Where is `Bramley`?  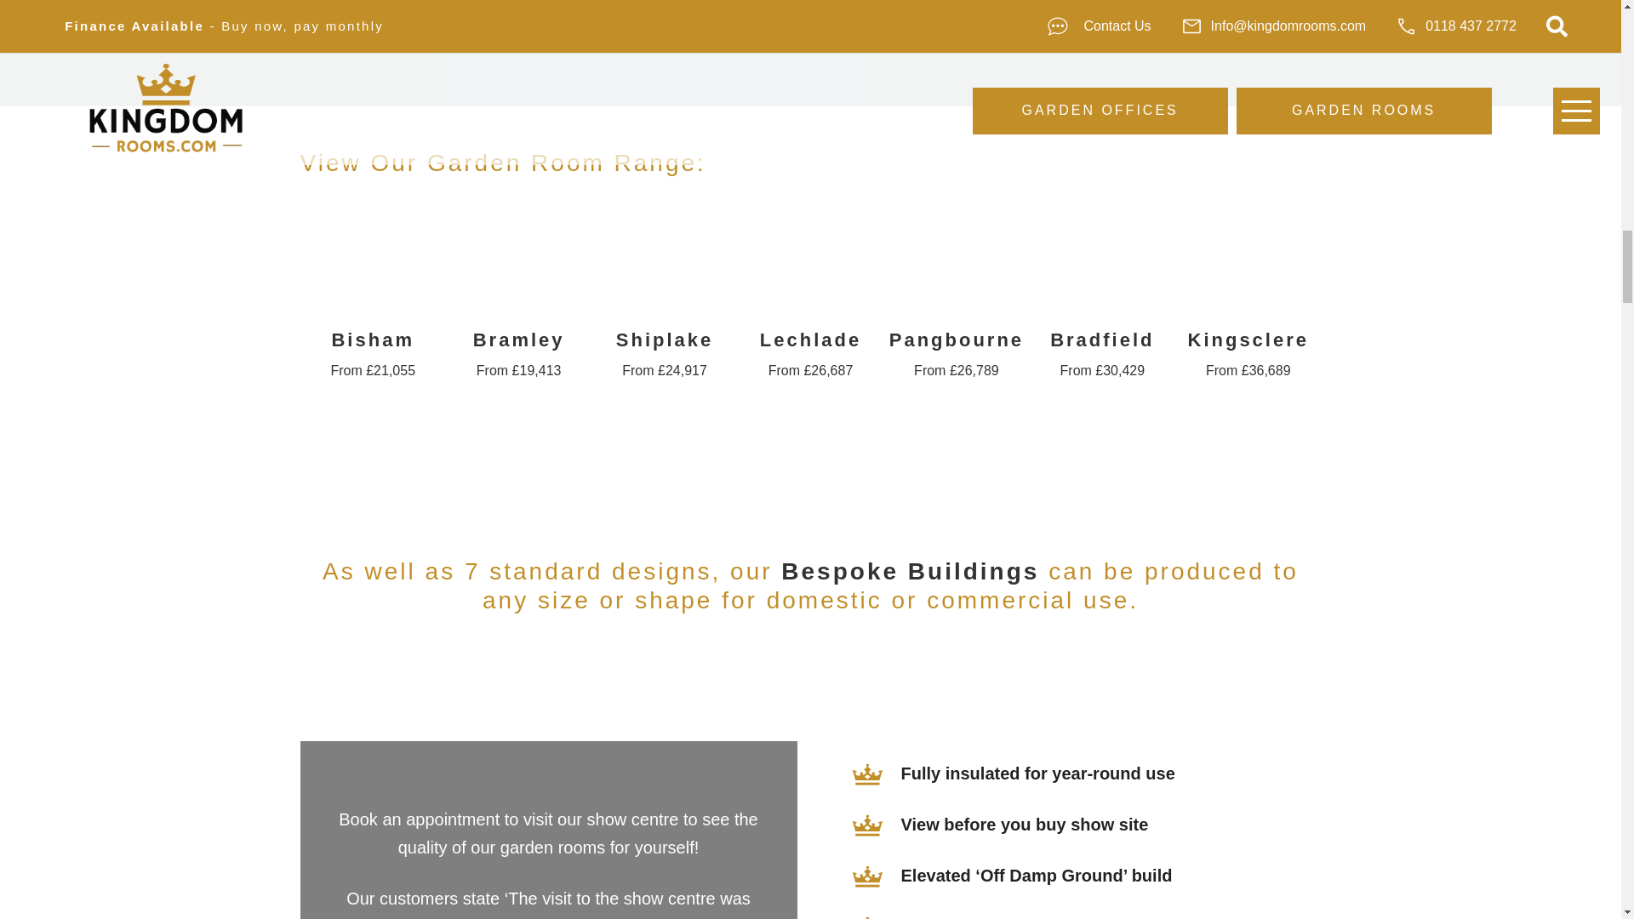
Bramley is located at coordinates (519, 349).